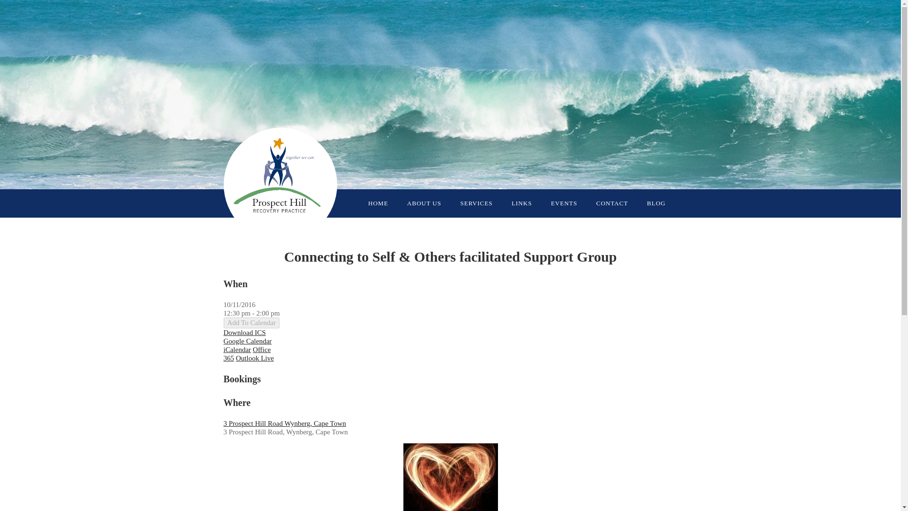 This screenshot has height=511, width=908. I want to click on HOME, so click(378, 203).